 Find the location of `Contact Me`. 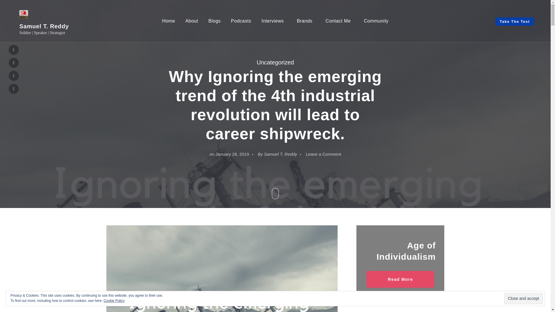

Contact Me is located at coordinates (339, 21).